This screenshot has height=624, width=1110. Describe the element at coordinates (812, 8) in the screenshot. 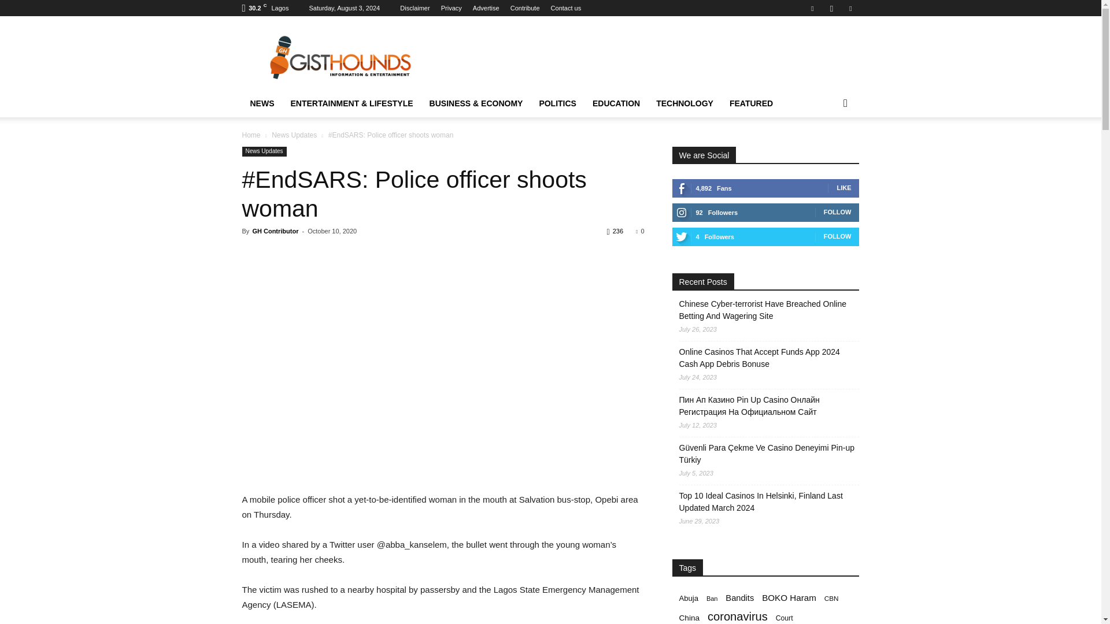

I see `Facebook` at that location.